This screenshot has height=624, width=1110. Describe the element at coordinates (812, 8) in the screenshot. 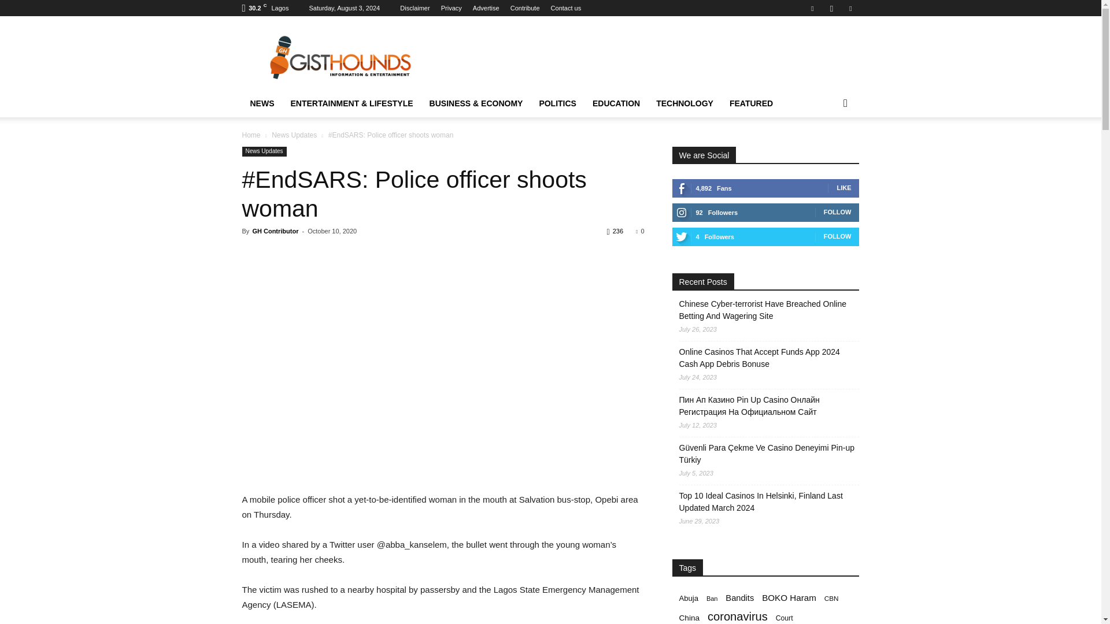

I see `Facebook` at that location.